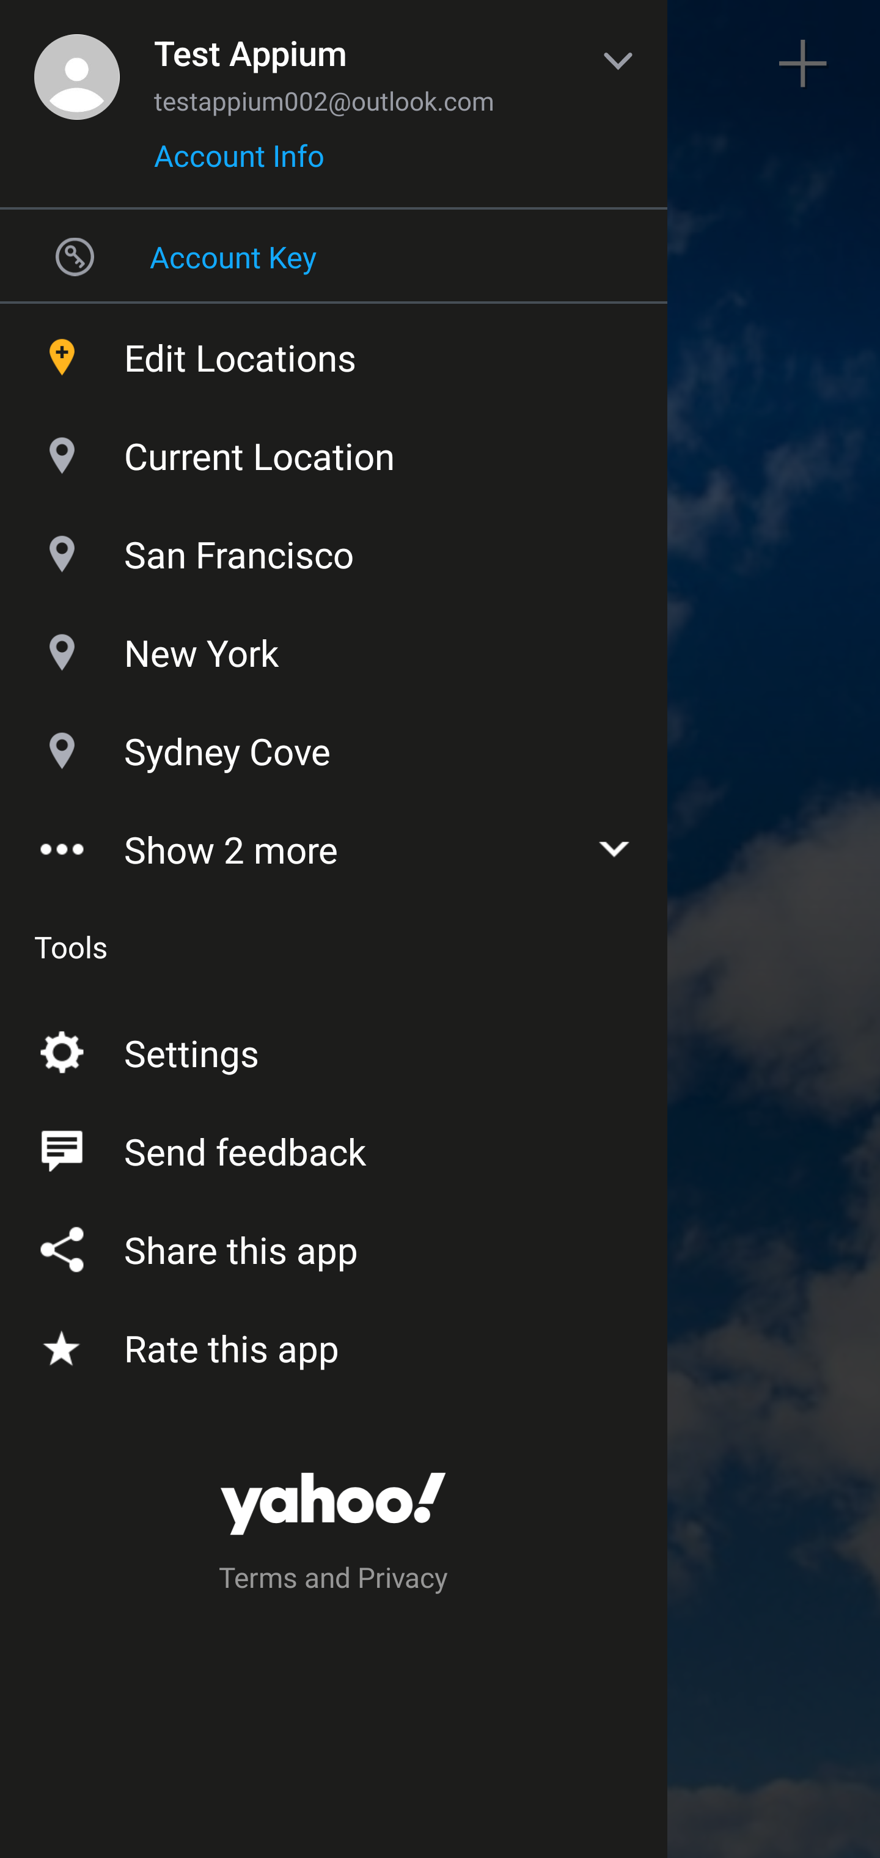 The height and width of the screenshot is (1858, 880). Describe the element at coordinates (334, 549) in the screenshot. I see `San Francisco` at that location.